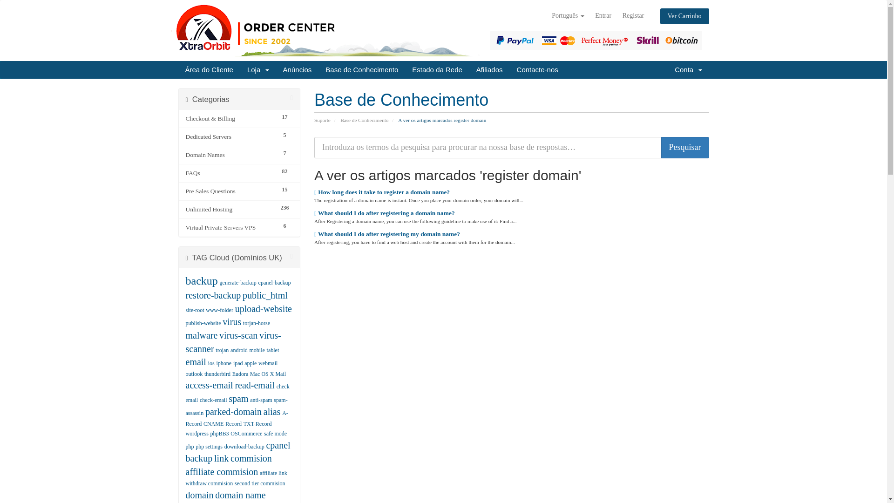 This screenshot has height=503, width=894. I want to click on Pesquisar, so click(685, 147).